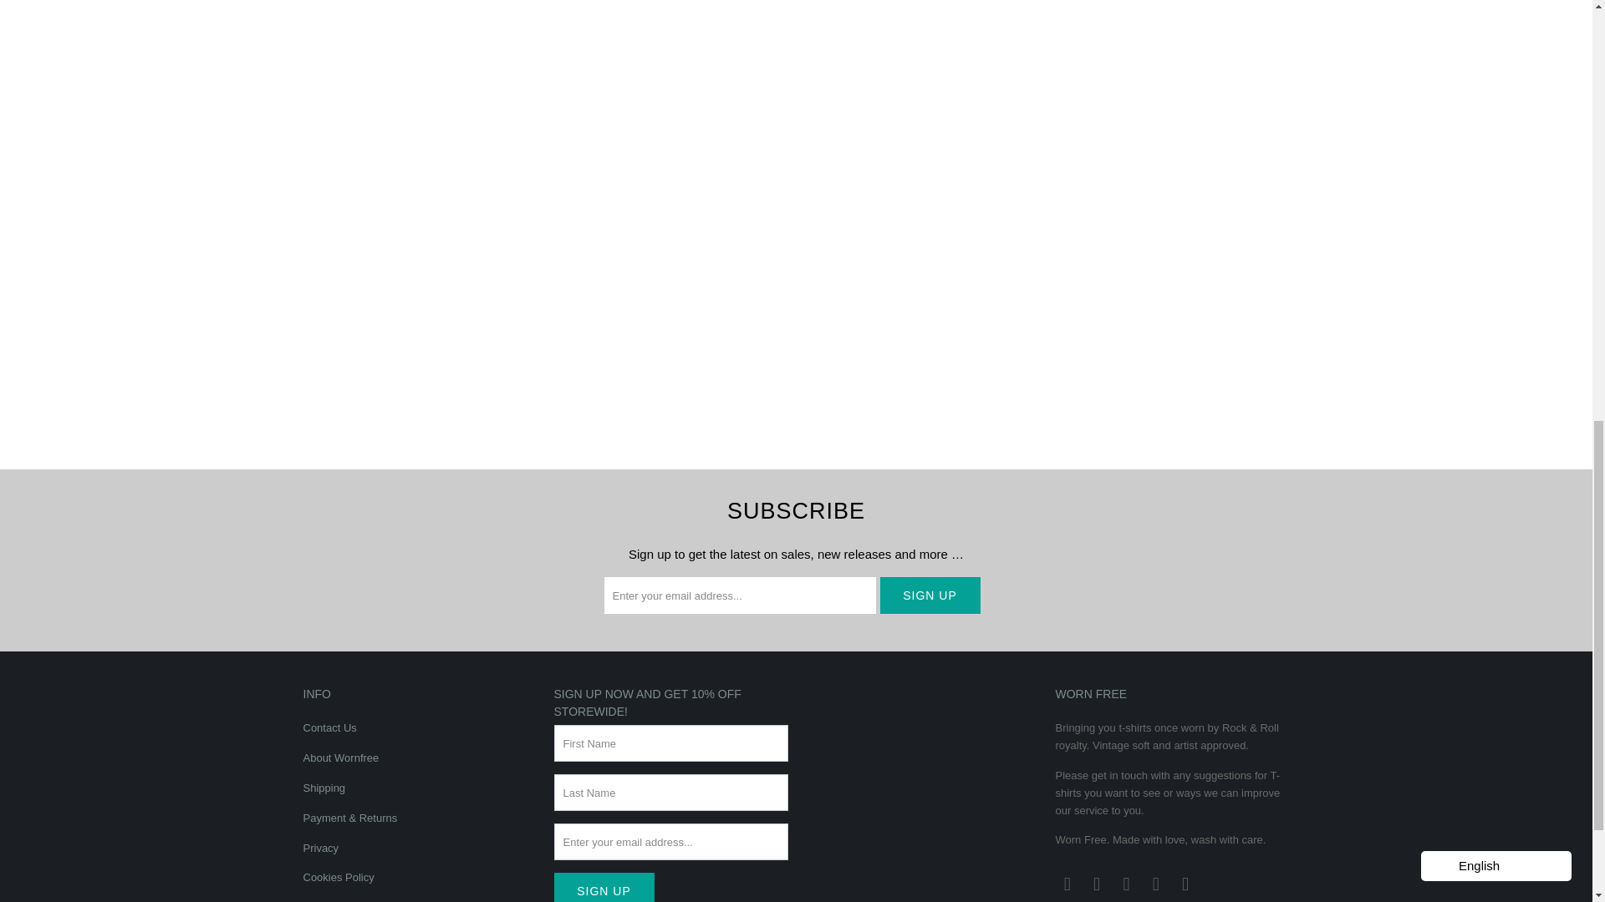  I want to click on Sign Up, so click(604, 887).